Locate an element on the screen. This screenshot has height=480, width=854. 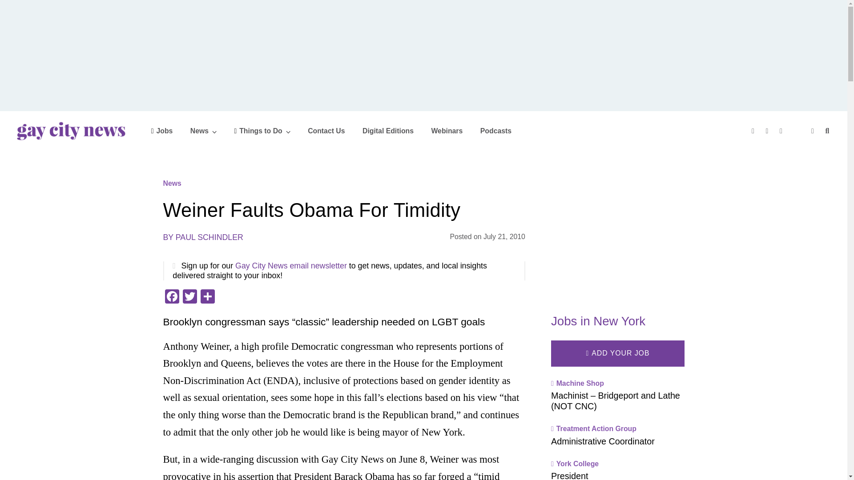
Contact Us is located at coordinates (326, 131).